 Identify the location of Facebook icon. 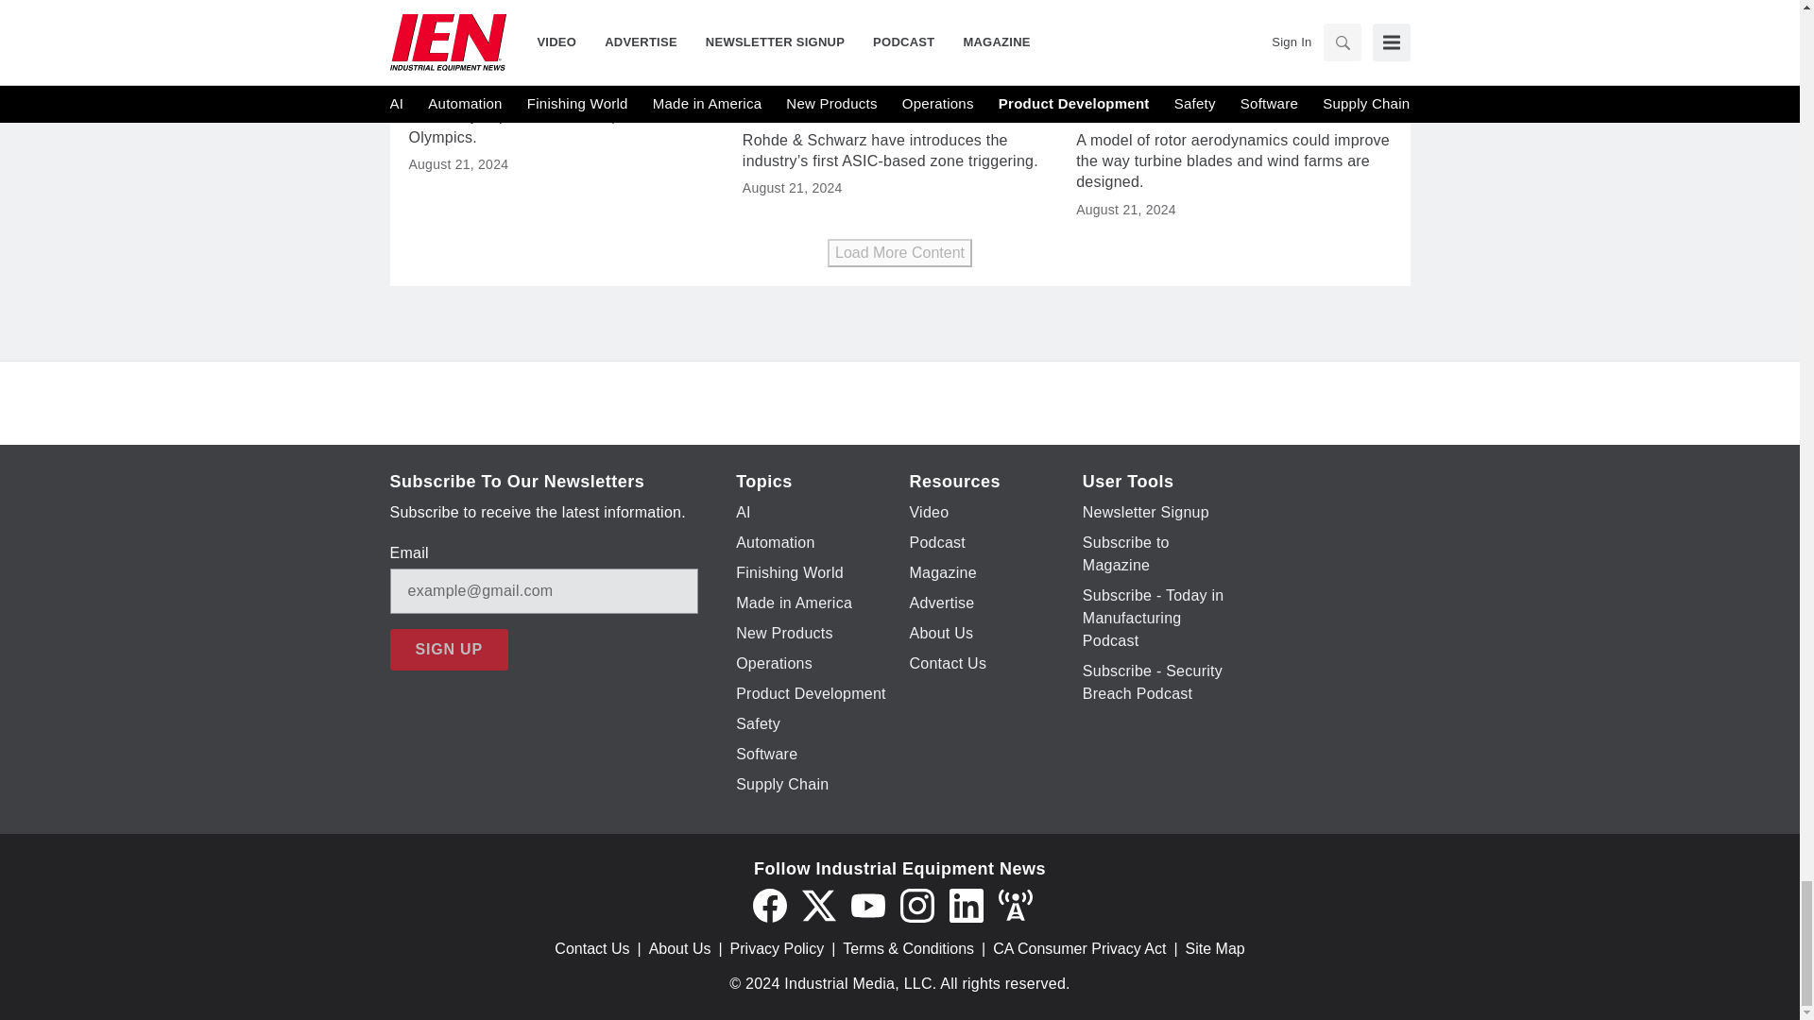
(769, 905).